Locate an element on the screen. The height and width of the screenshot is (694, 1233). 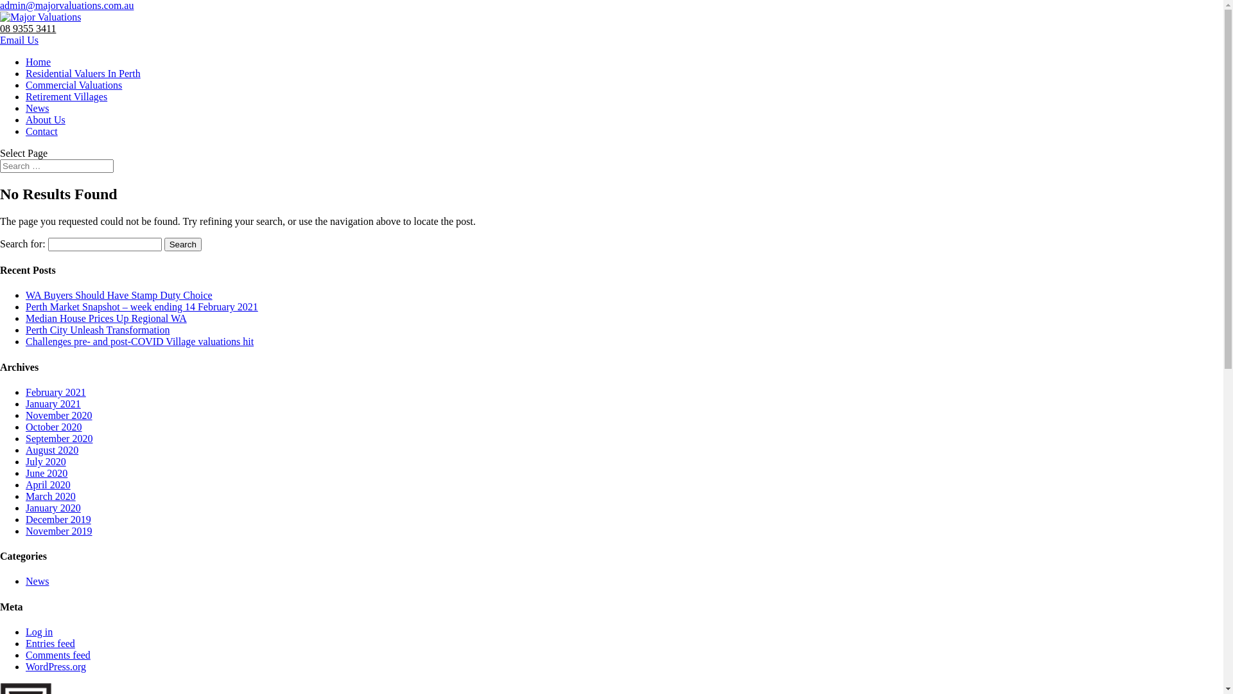
Commercial Valuations is located at coordinates (74, 85).